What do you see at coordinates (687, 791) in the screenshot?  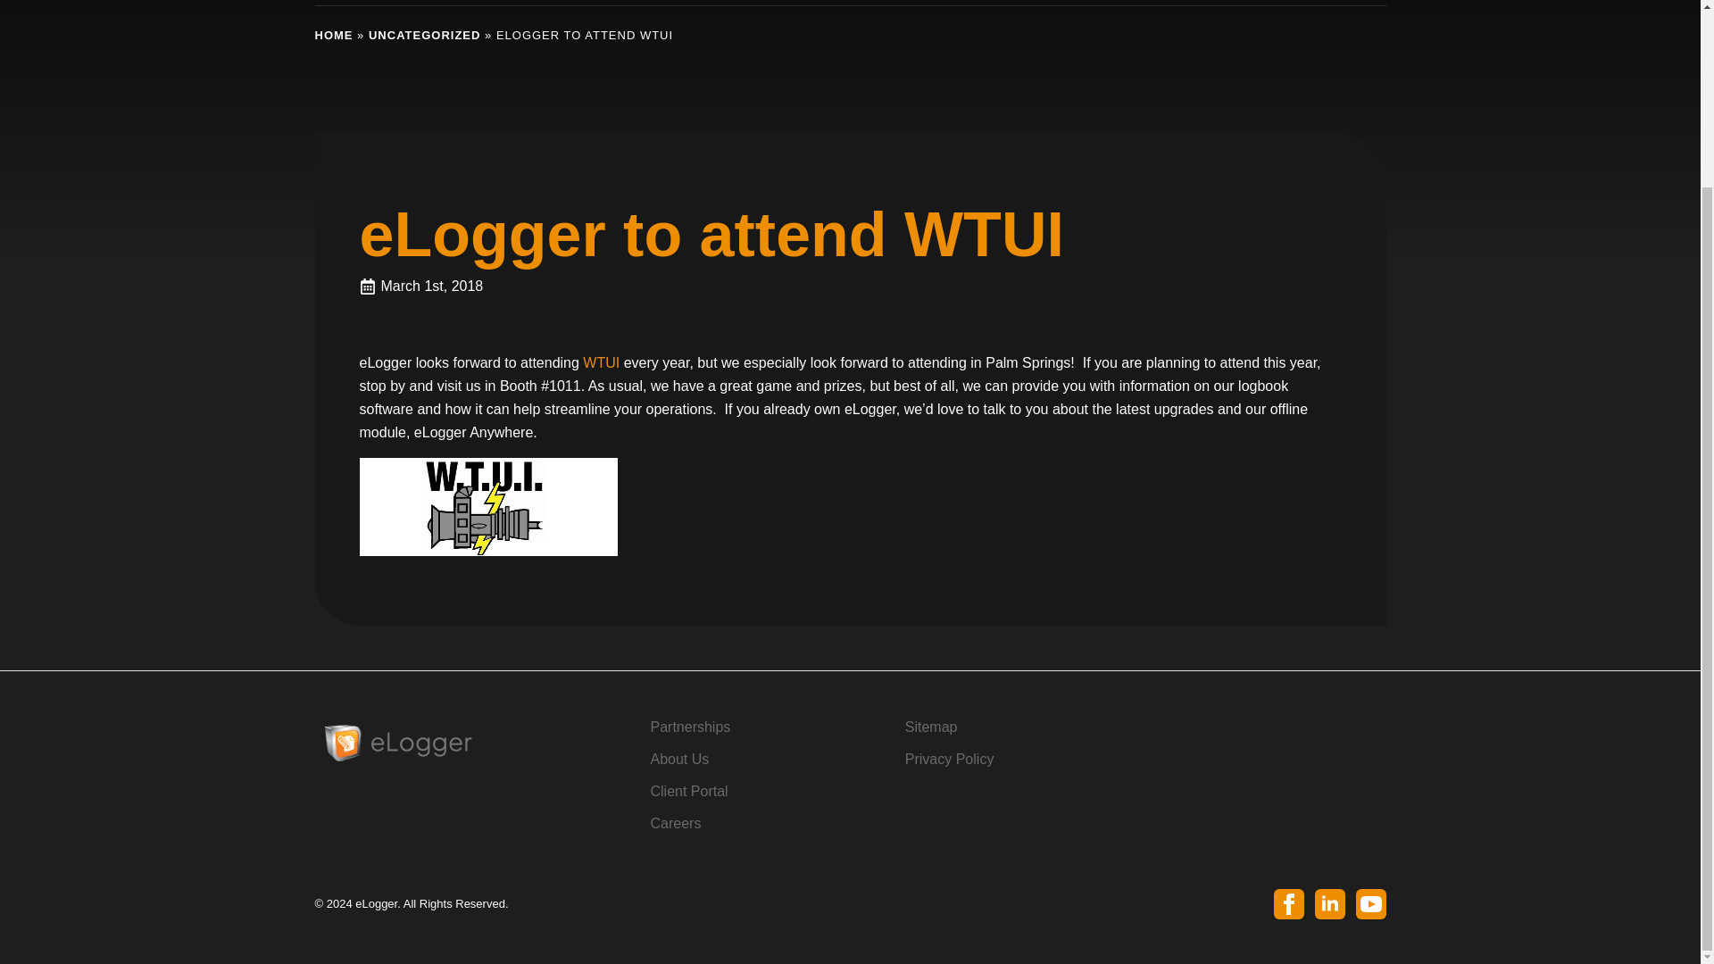 I see `Client Portal` at bounding box center [687, 791].